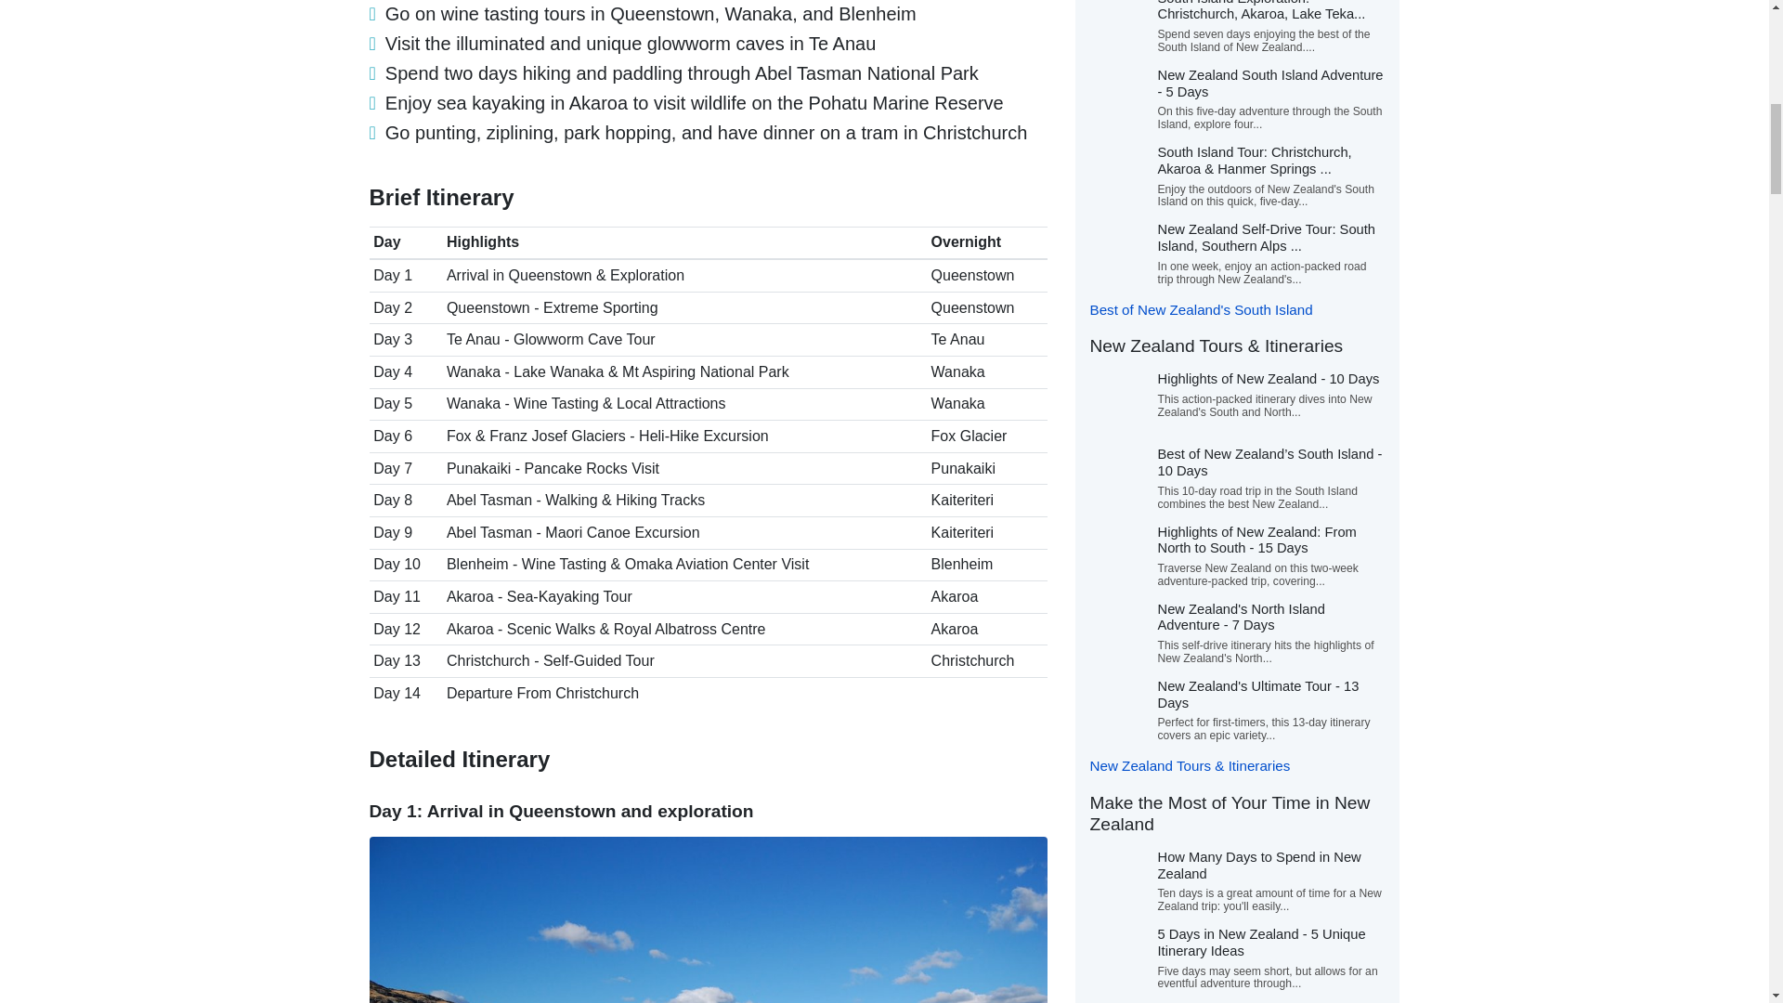 This screenshot has width=1783, height=1003. I want to click on 5 Days in New Zealand - 5 Unique Itinerary Ideas, so click(1261, 942).